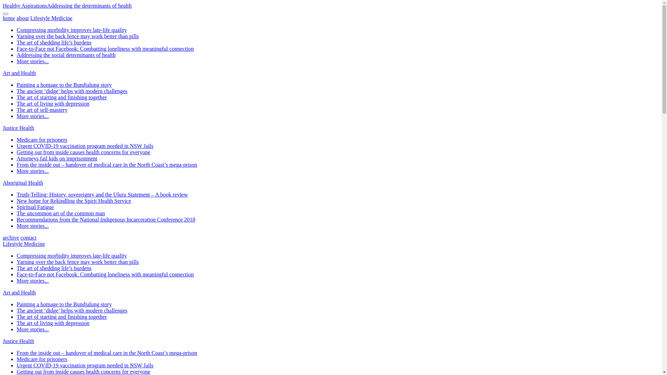 The height and width of the screenshot is (375, 667). I want to click on Justice Health, so click(18, 341).